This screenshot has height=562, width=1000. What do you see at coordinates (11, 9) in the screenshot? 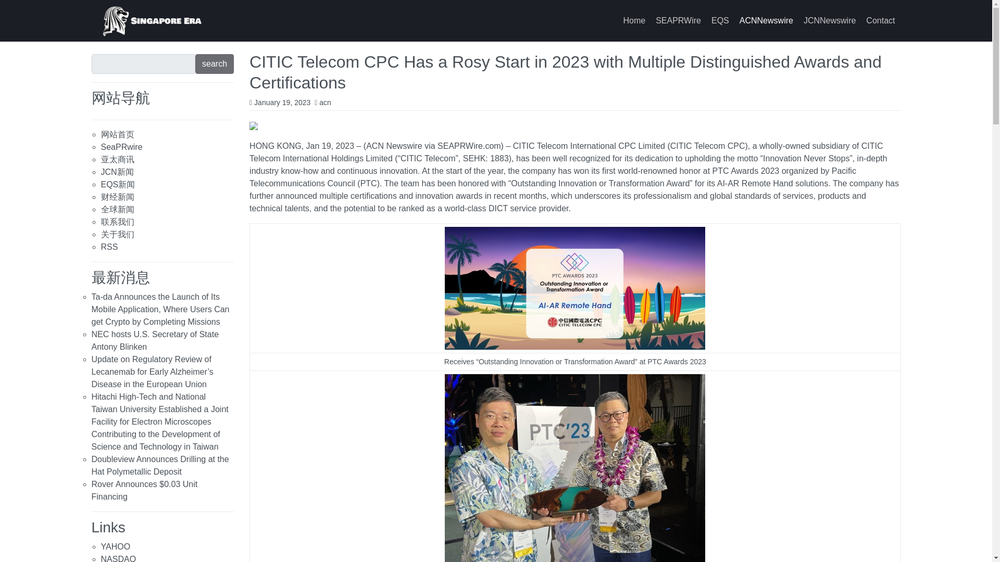
I see `Skip to content` at bounding box center [11, 9].